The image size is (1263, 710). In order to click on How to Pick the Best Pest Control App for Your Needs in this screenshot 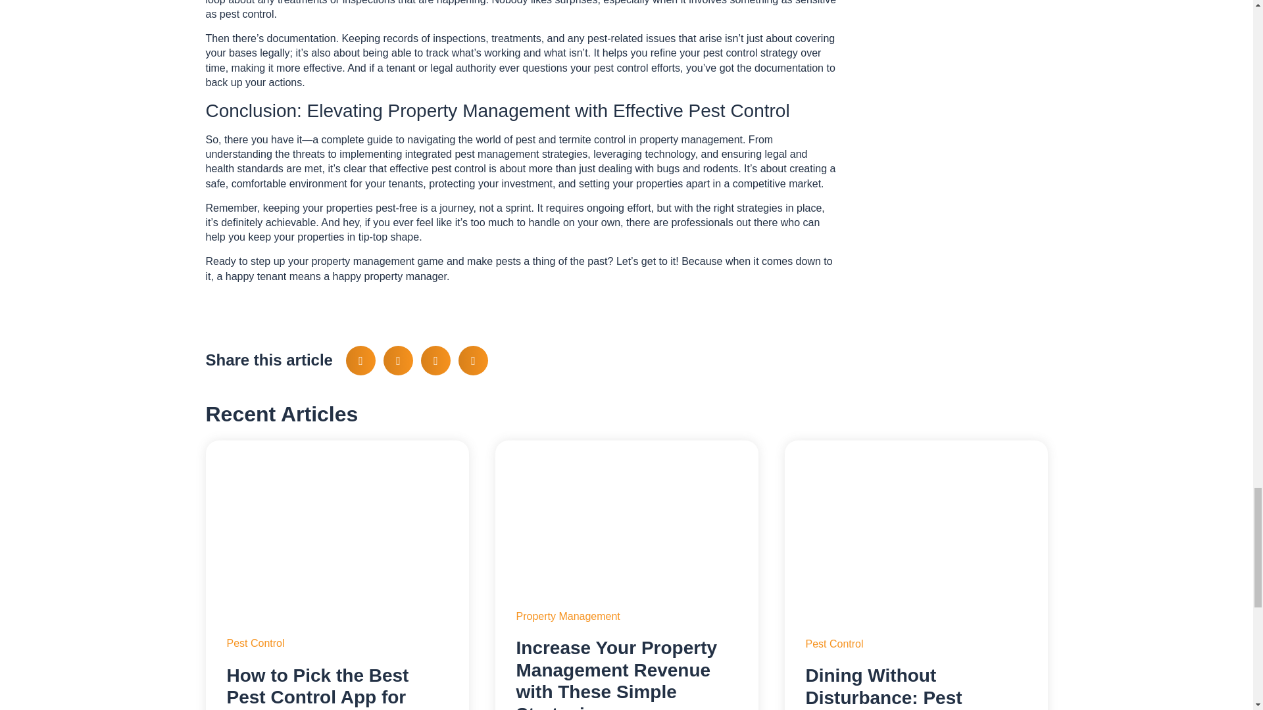, I will do `click(317, 688)`.